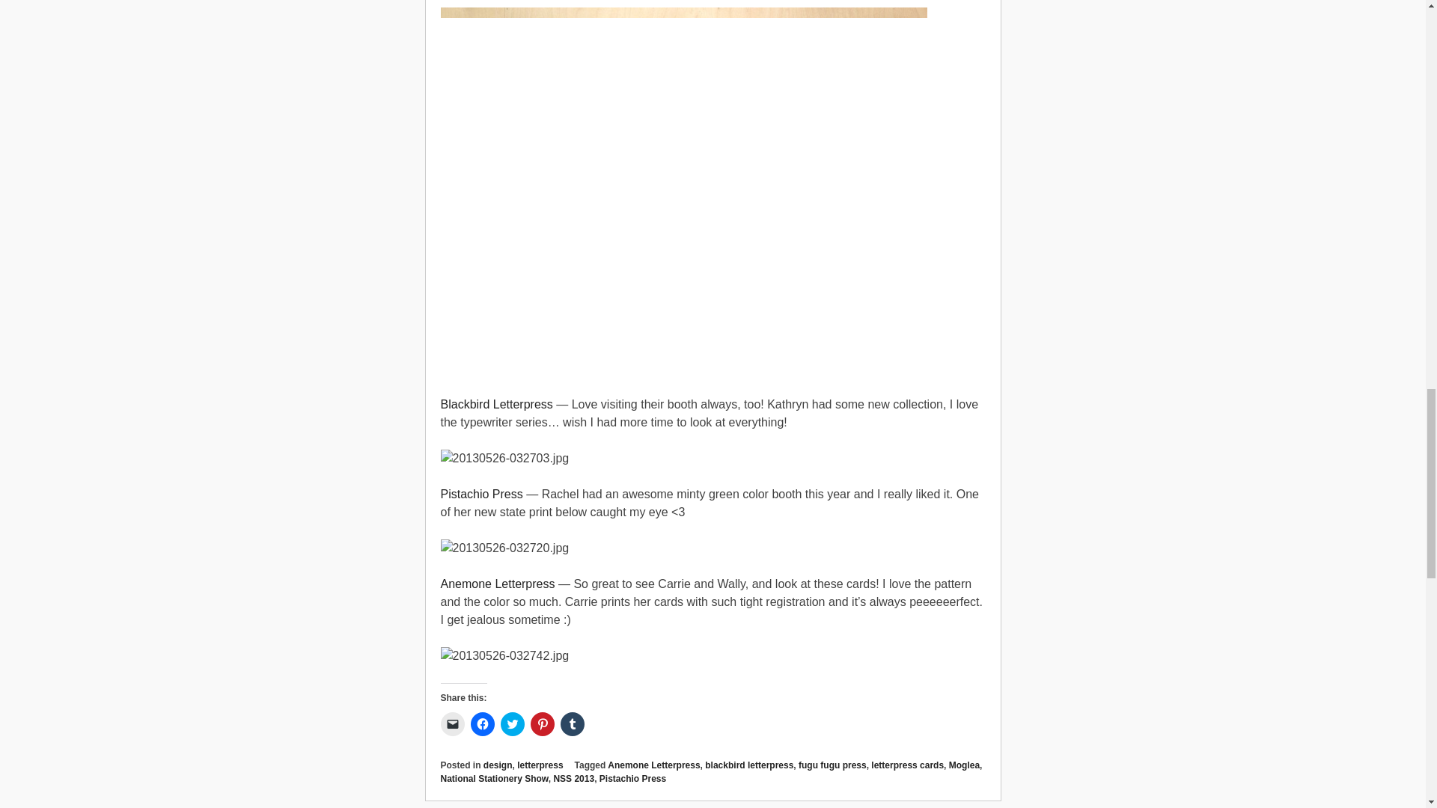  I want to click on Click to share on Twitter, so click(512, 723).